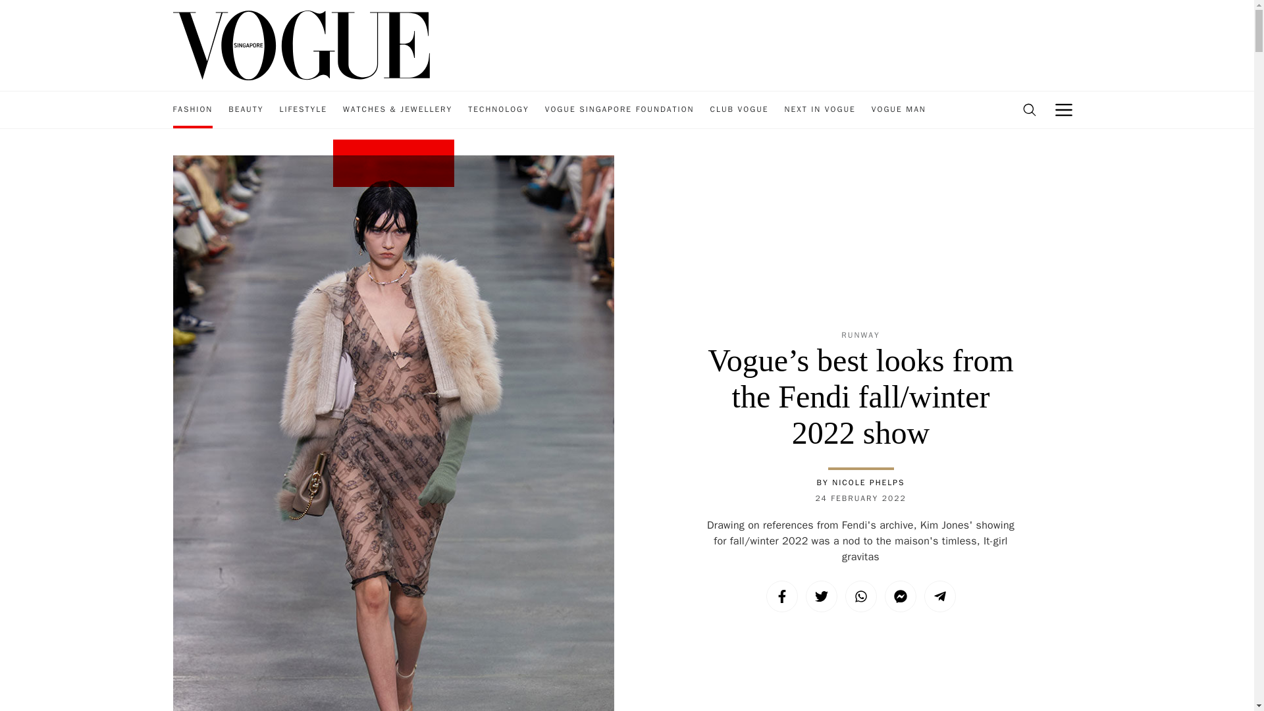  I want to click on NICOLE PHELPS, so click(868, 482).